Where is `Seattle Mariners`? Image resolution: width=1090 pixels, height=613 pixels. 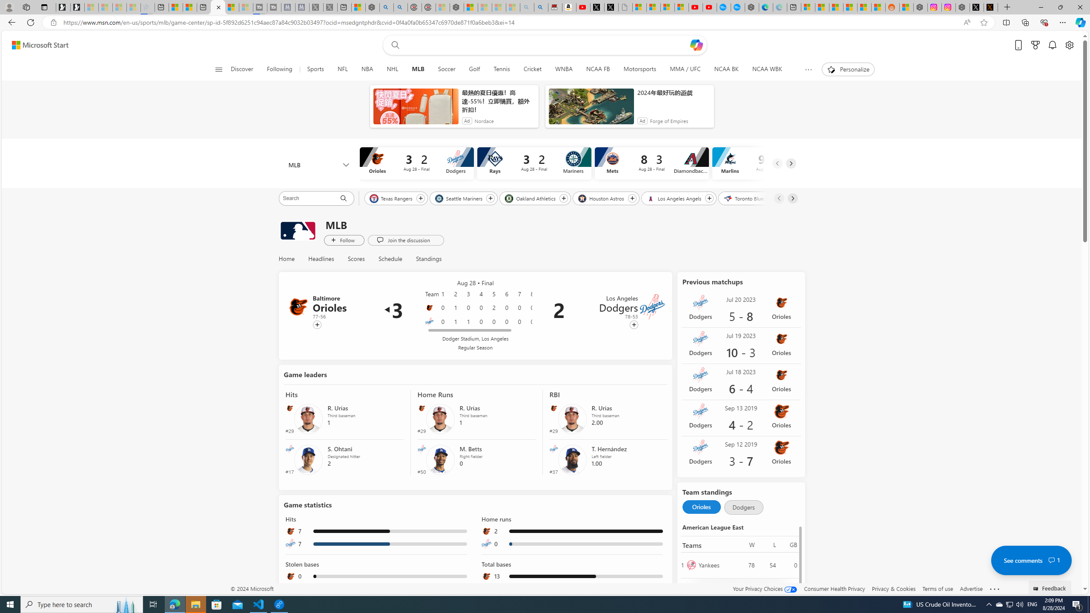
Seattle Mariners is located at coordinates (459, 198).